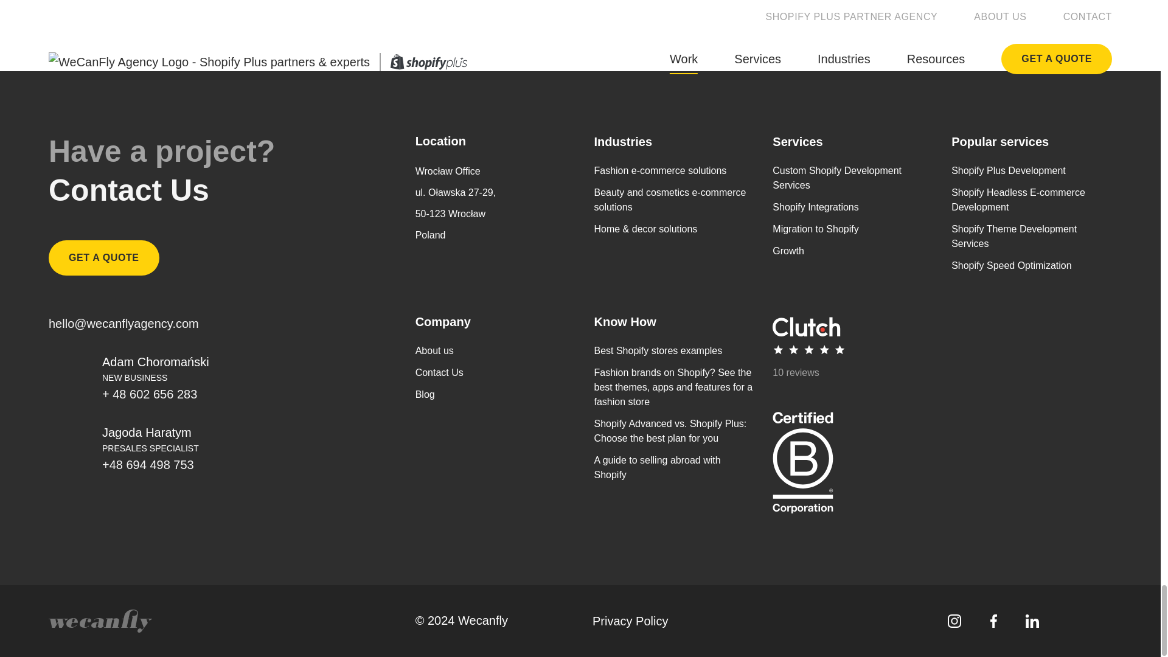 The height and width of the screenshot is (657, 1168). I want to click on Best Shopify stores examples, so click(657, 350).